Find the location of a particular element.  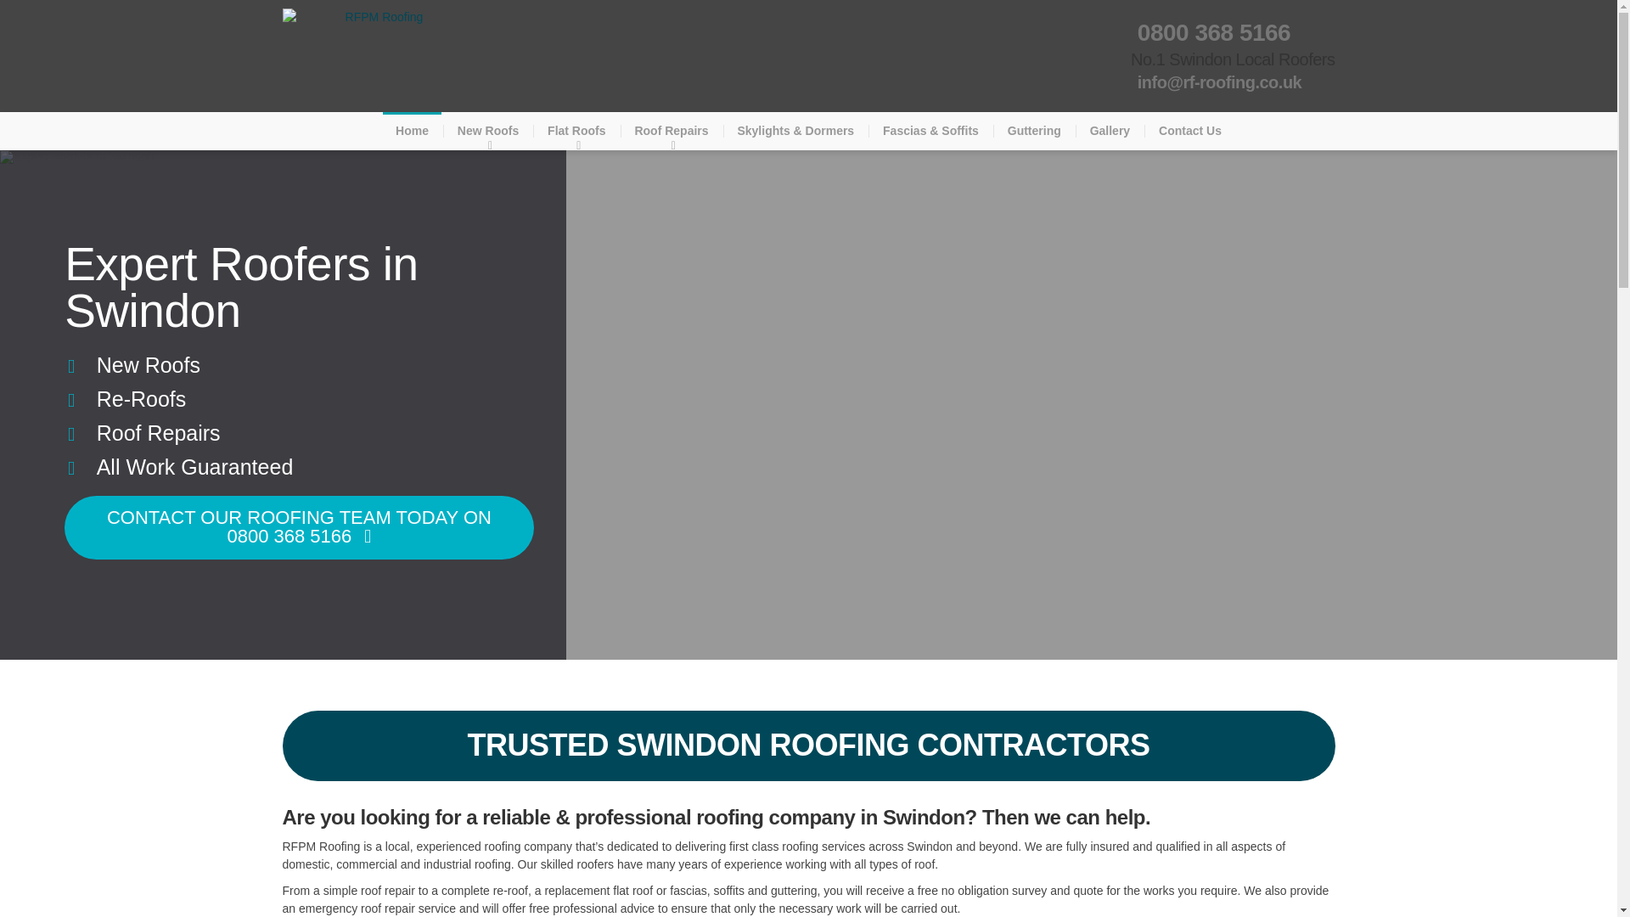

Guttering is located at coordinates (1034, 131).